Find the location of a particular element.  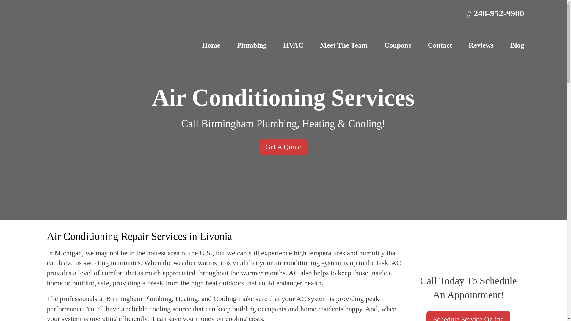

Home is located at coordinates (211, 45).